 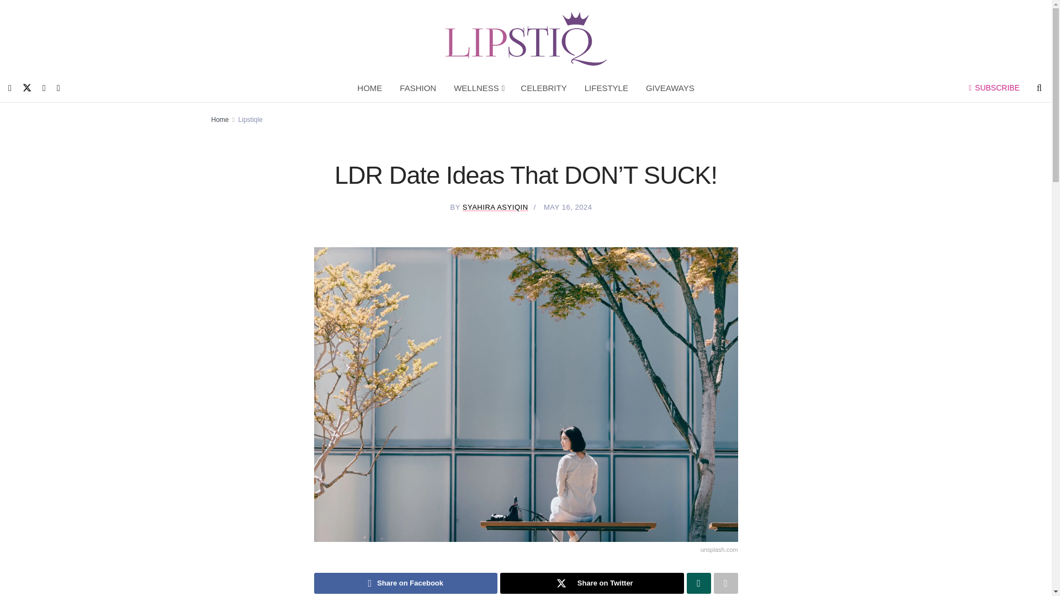 I want to click on Lipstiqle, so click(x=251, y=119).